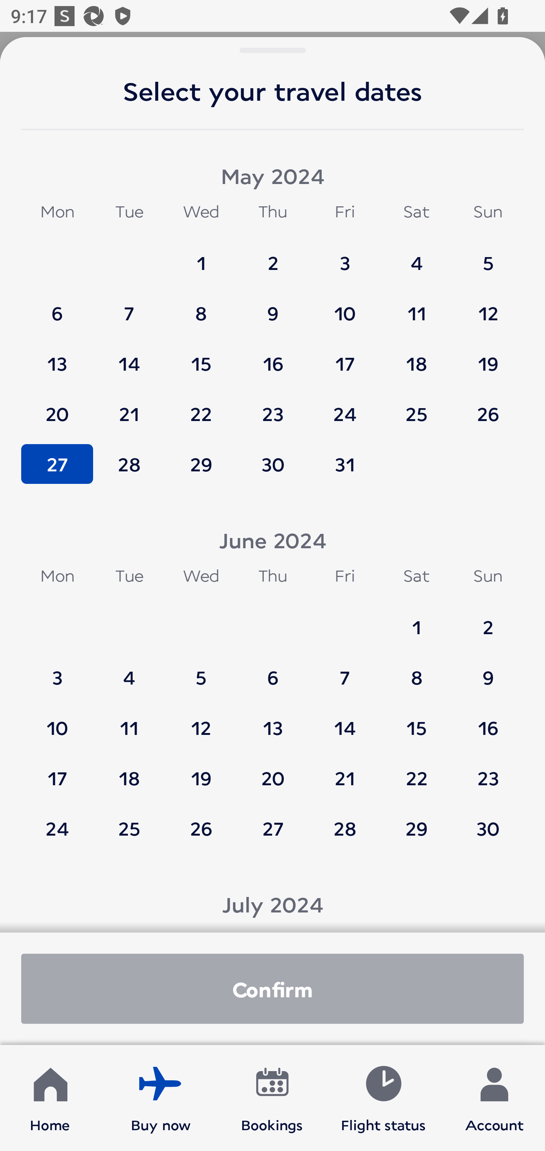 Image resolution: width=545 pixels, height=1151 pixels. What do you see at coordinates (201, 721) in the screenshot?
I see `12` at bounding box center [201, 721].